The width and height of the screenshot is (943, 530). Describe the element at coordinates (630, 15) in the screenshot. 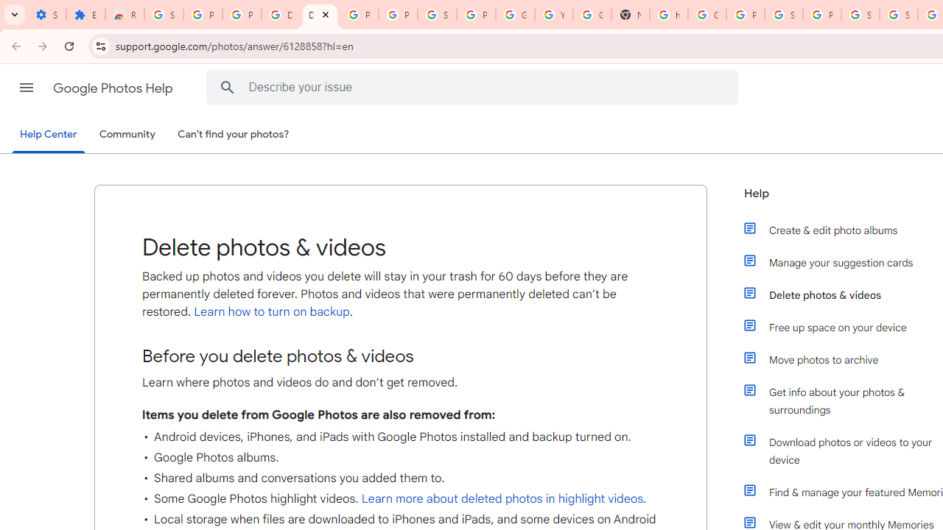

I see `New Tab` at that location.